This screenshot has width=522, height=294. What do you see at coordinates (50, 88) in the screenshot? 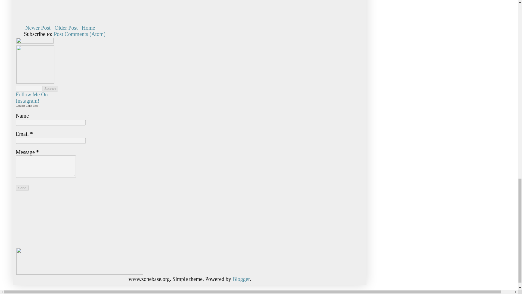
I see `Search` at bounding box center [50, 88].